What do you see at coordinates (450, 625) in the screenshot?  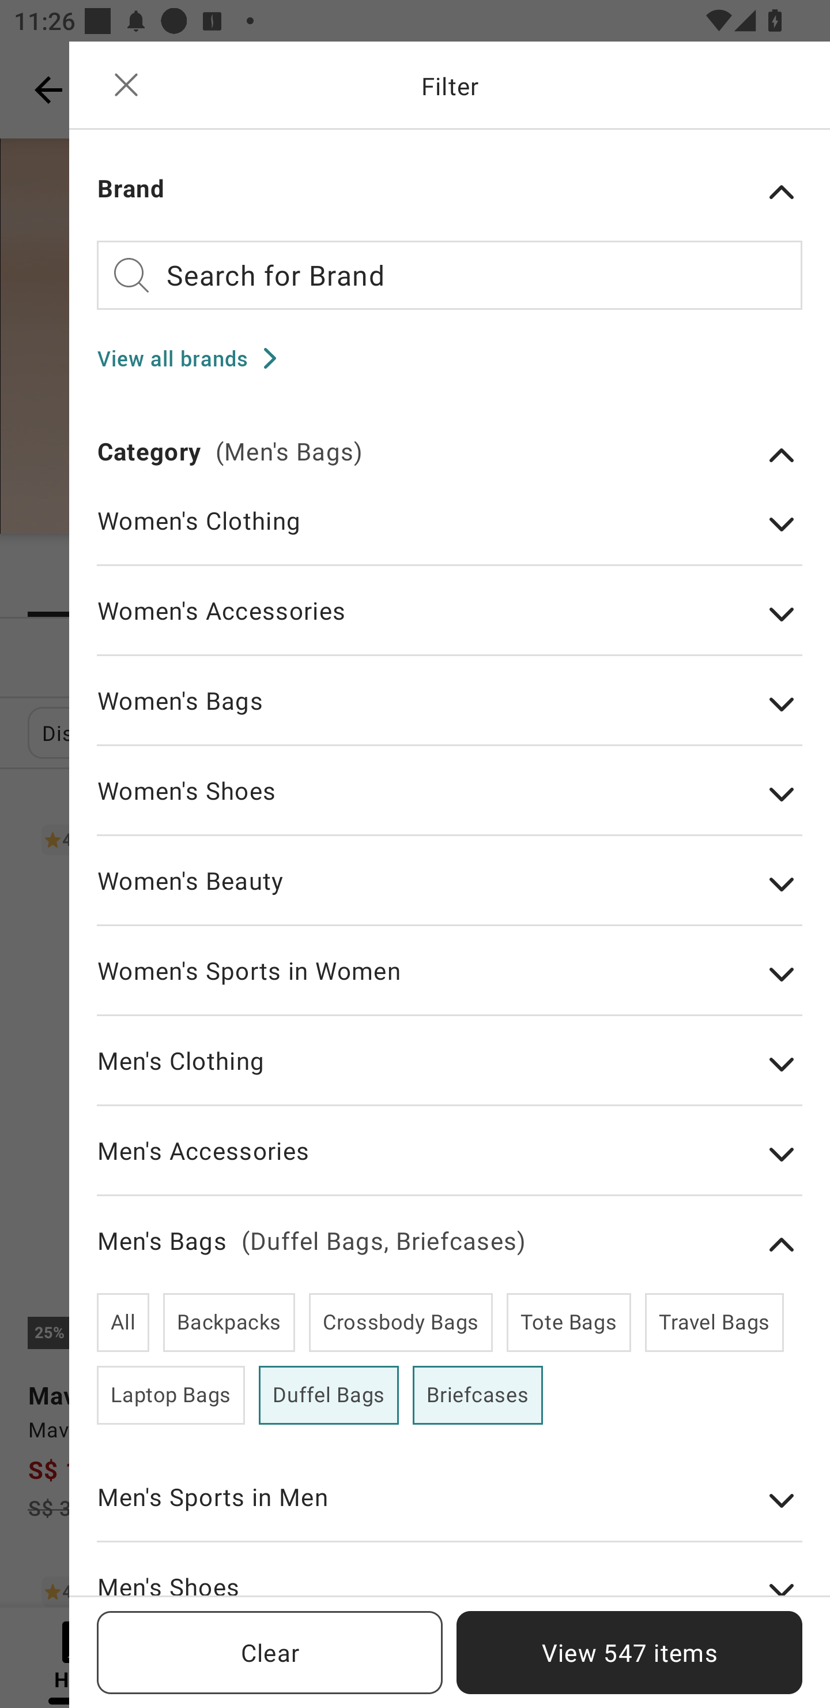 I see `Women's Accessories` at bounding box center [450, 625].